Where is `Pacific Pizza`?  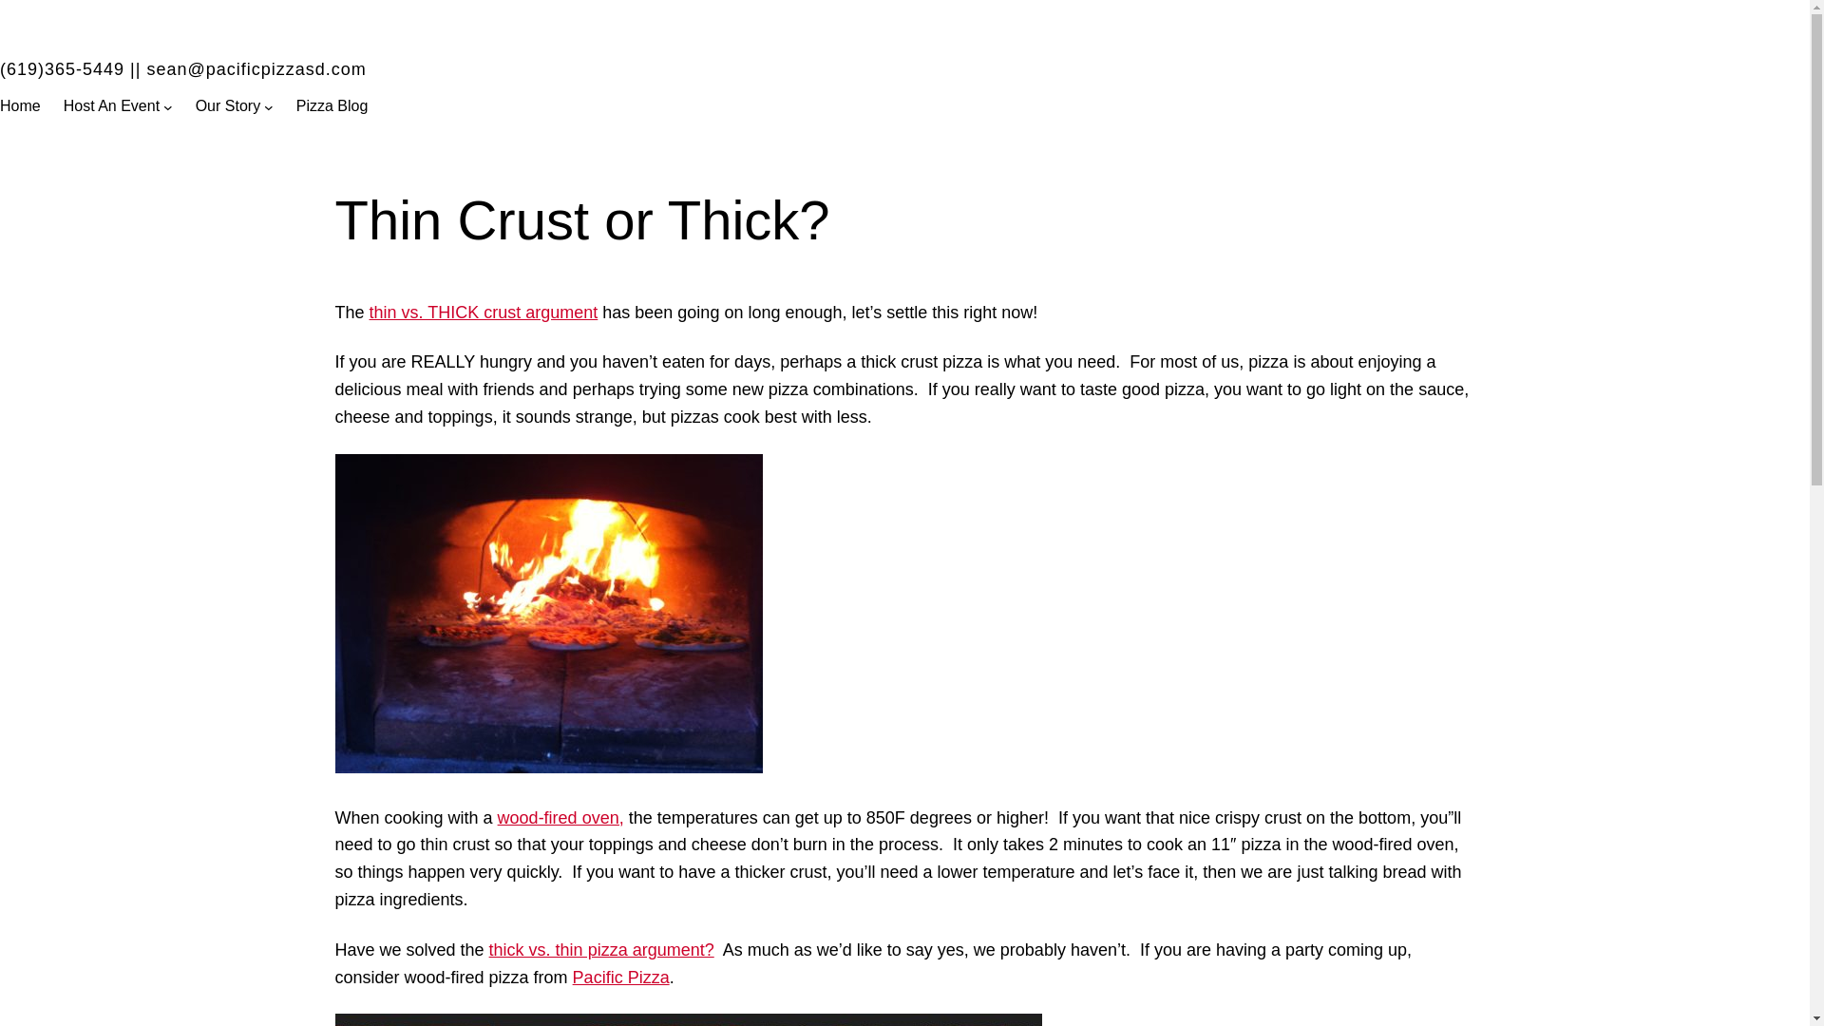 Pacific Pizza is located at coordinates (620, 977).